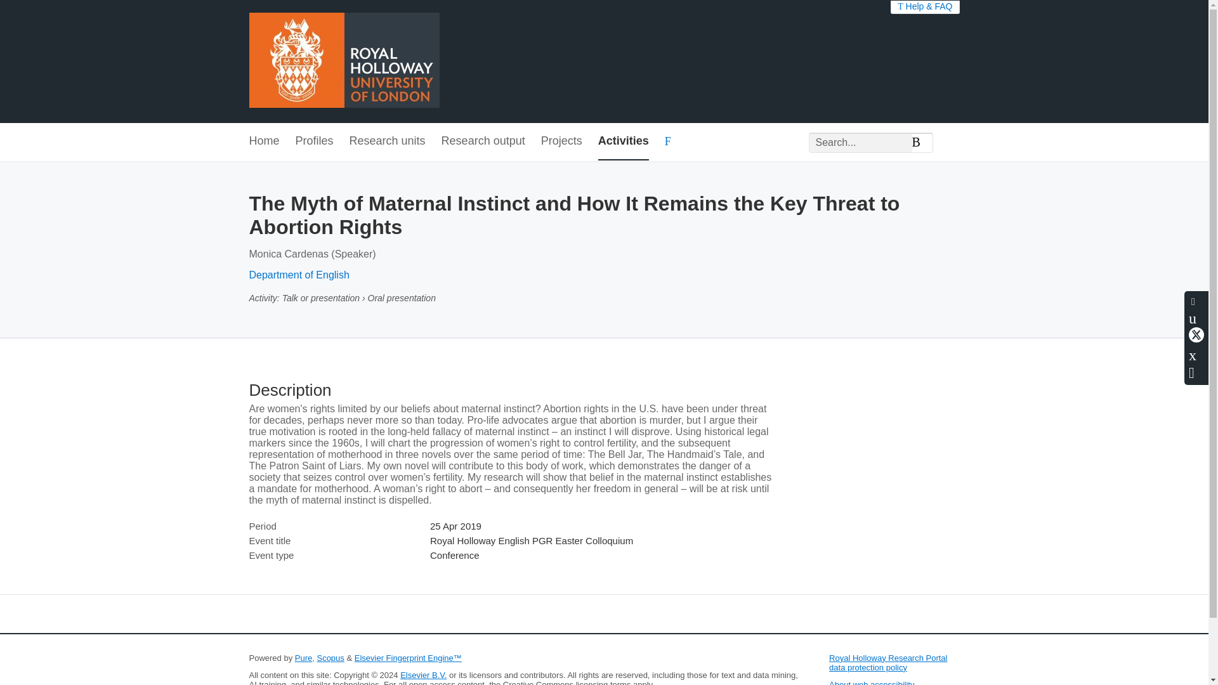 This screenshot has height=685, width=1218. Describe the element at coordinates (888, 662) in the screenshot. I see `Royal Holloway Research Portal data protection policy` at that location.